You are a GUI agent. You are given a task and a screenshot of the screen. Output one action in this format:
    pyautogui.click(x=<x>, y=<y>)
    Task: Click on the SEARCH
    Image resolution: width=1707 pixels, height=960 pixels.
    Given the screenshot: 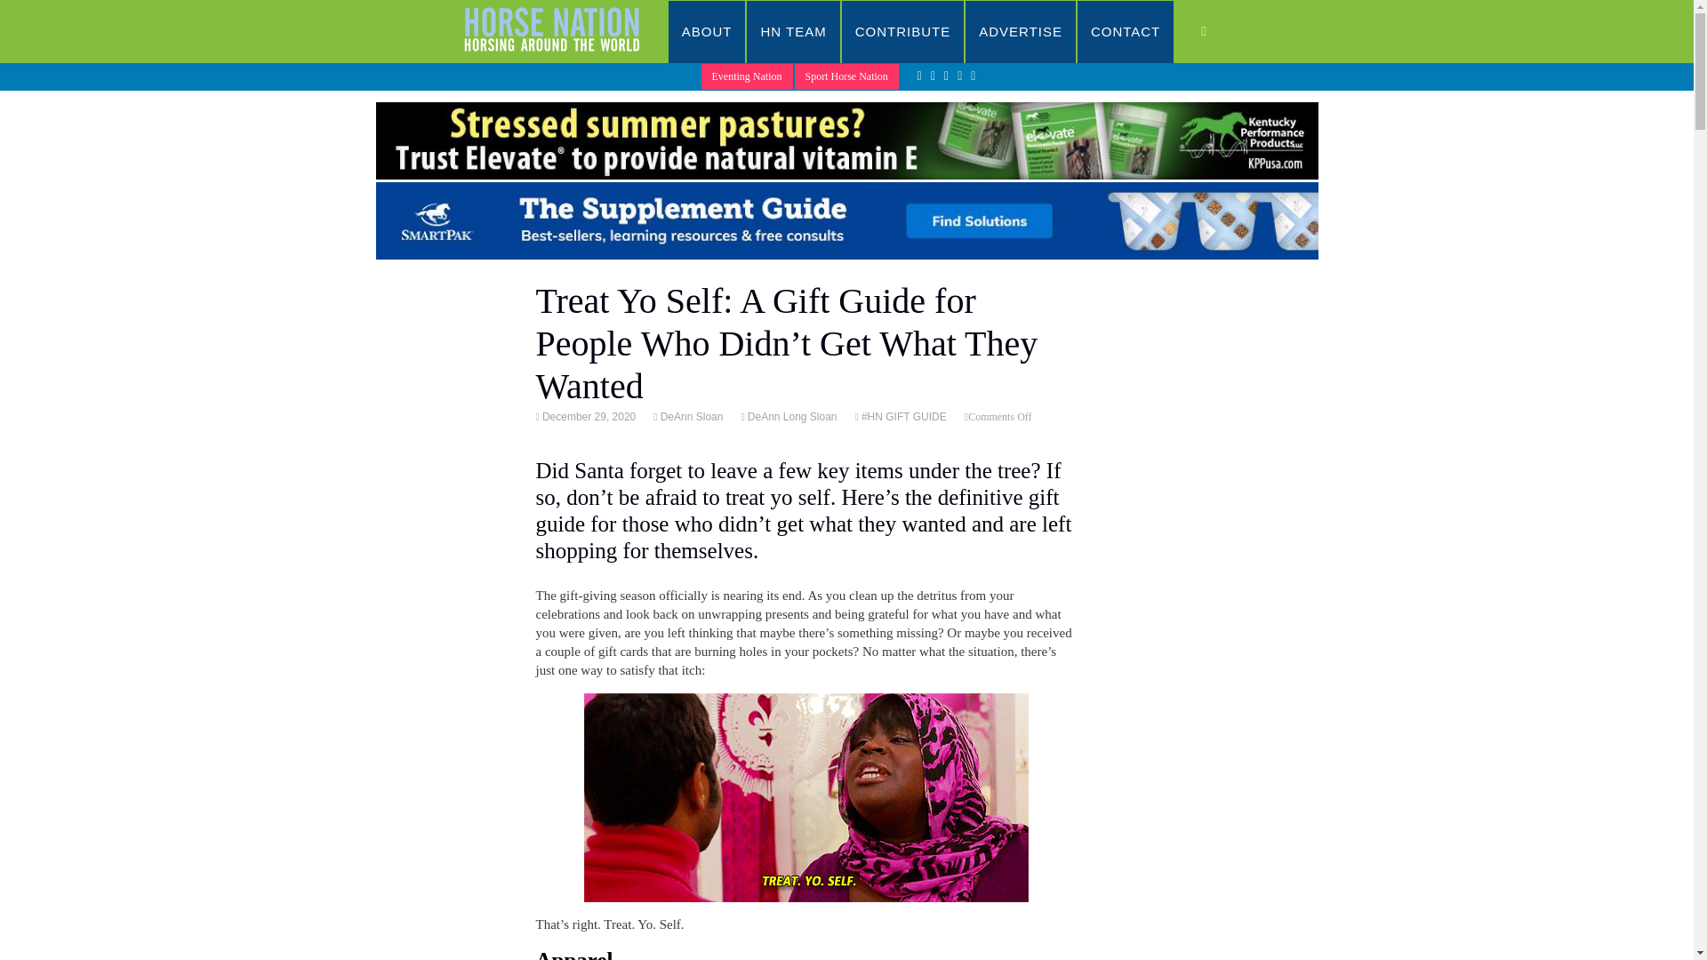 What is the action you would take?
    pyautogui.click(x=1222, y=32)
    